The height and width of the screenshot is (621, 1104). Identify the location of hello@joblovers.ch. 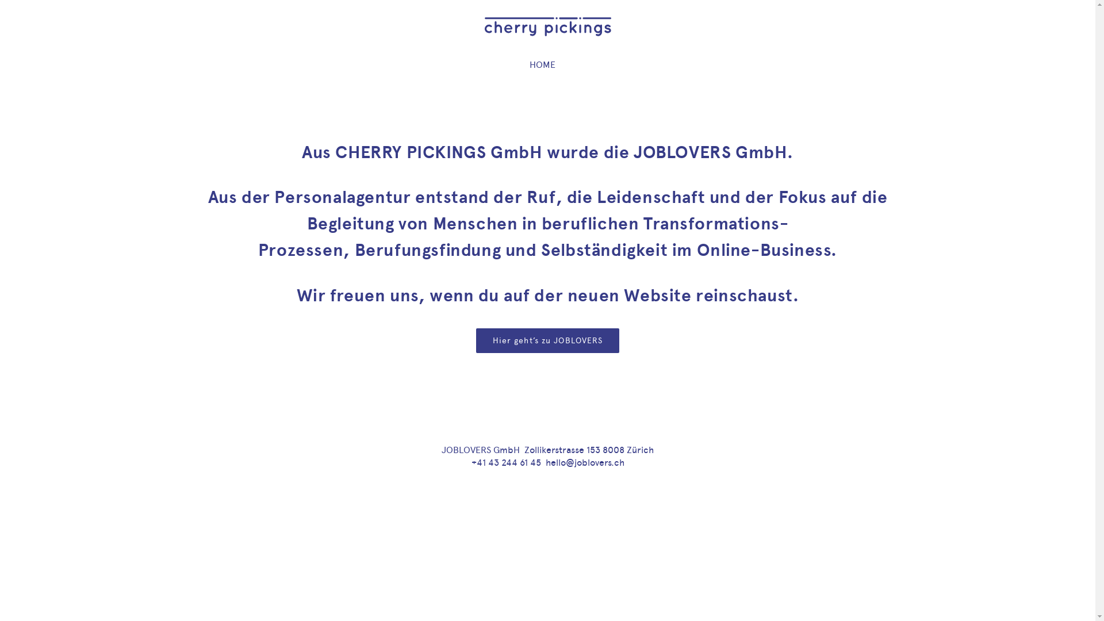
(584, 462).